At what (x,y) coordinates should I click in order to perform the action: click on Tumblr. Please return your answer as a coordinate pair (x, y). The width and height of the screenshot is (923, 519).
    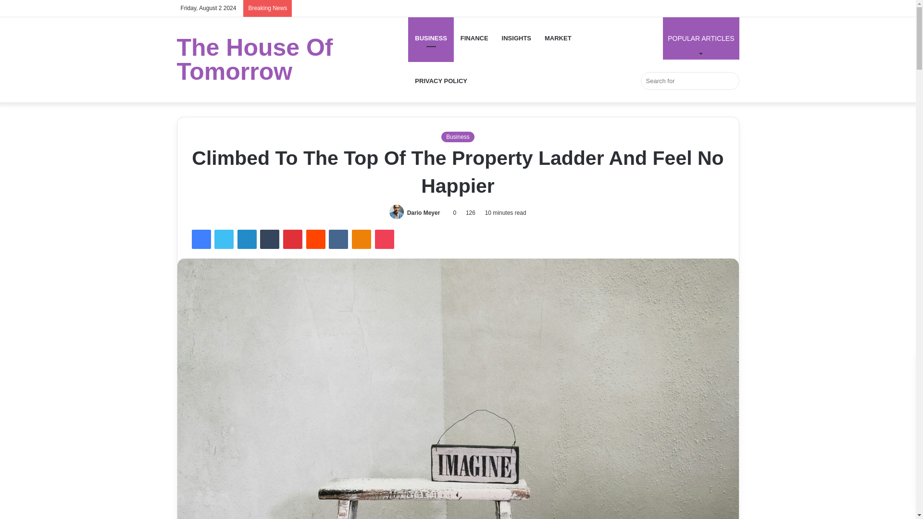
    Looking at the image, I should click on (270, 239).